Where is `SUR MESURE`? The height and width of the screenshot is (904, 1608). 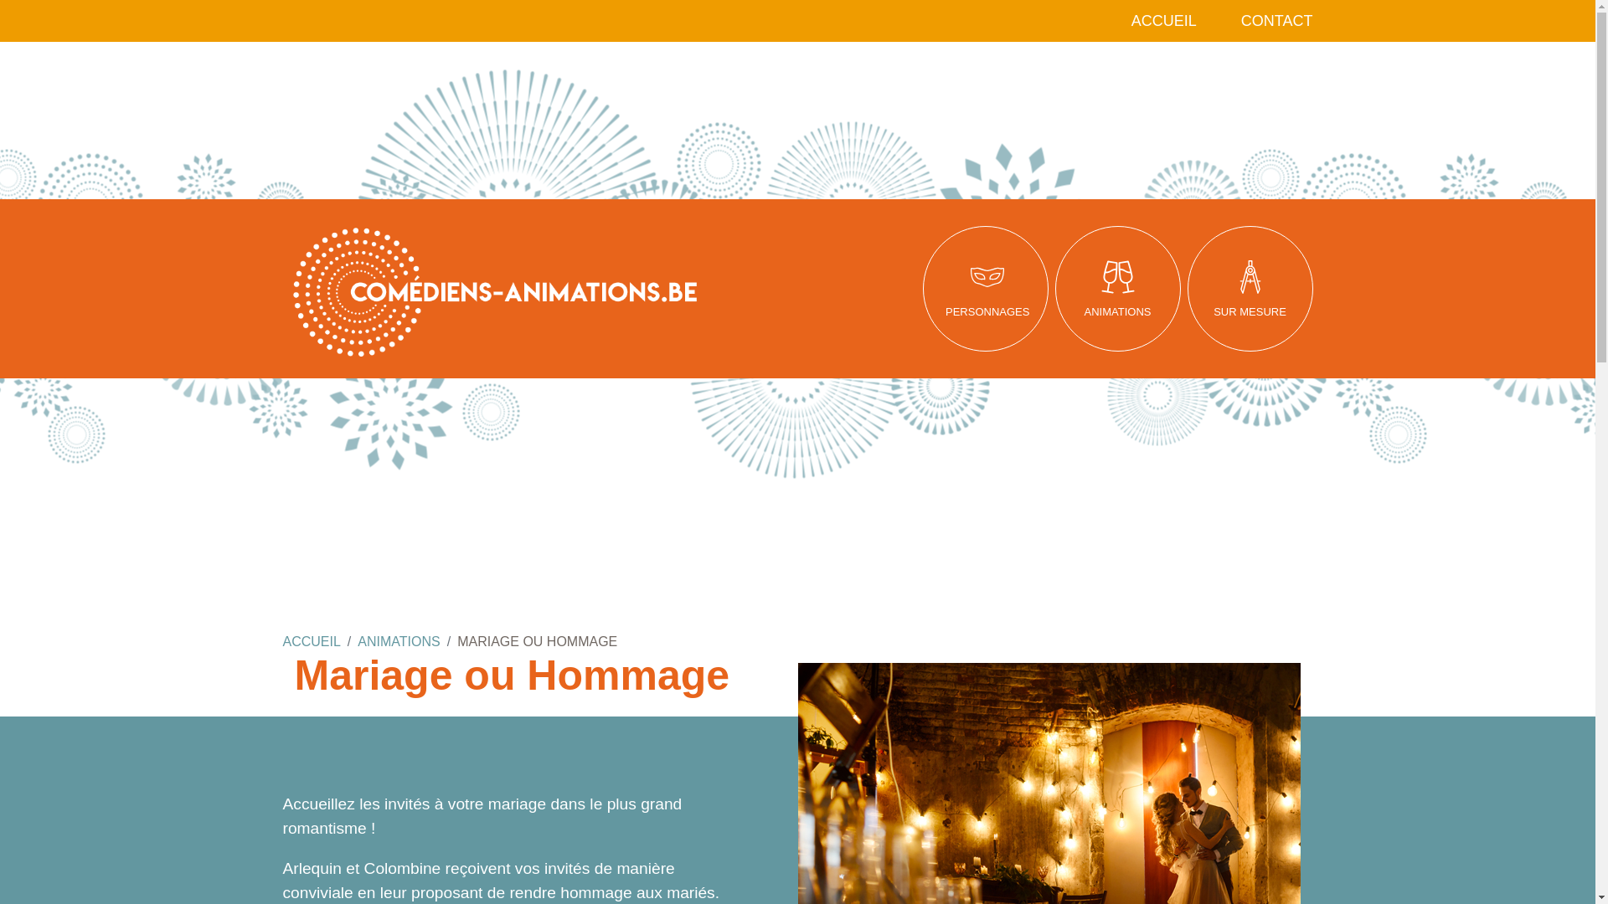 SUR MESURE is located at coordinates (1250, 289).